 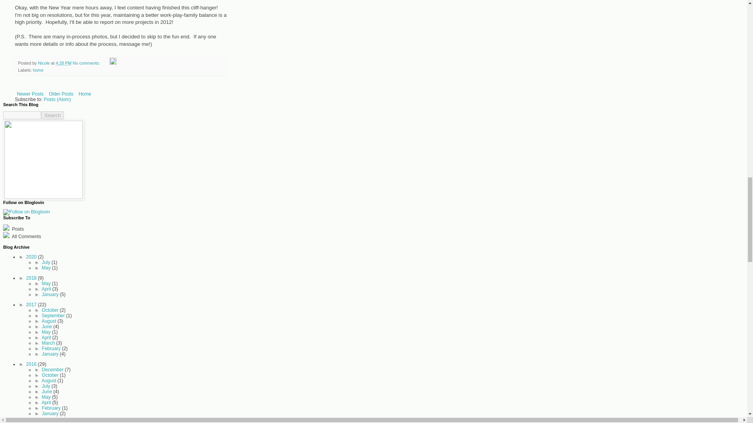 What do you see at coordinates (47, 268) in the screenshot?
I see `May` at bounding box center [47, 268].